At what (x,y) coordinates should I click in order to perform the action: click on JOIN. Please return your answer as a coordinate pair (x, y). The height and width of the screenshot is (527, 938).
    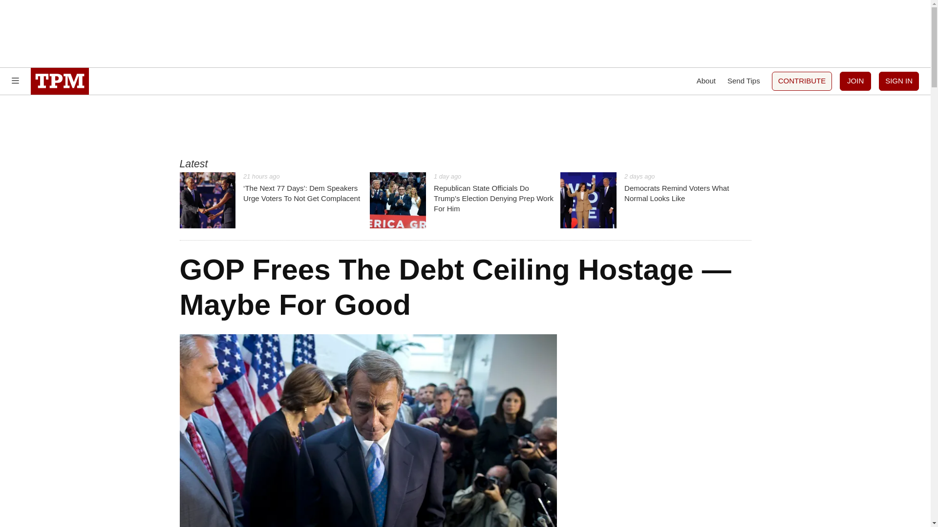
    Looking at the image, I should click on (855, 81).